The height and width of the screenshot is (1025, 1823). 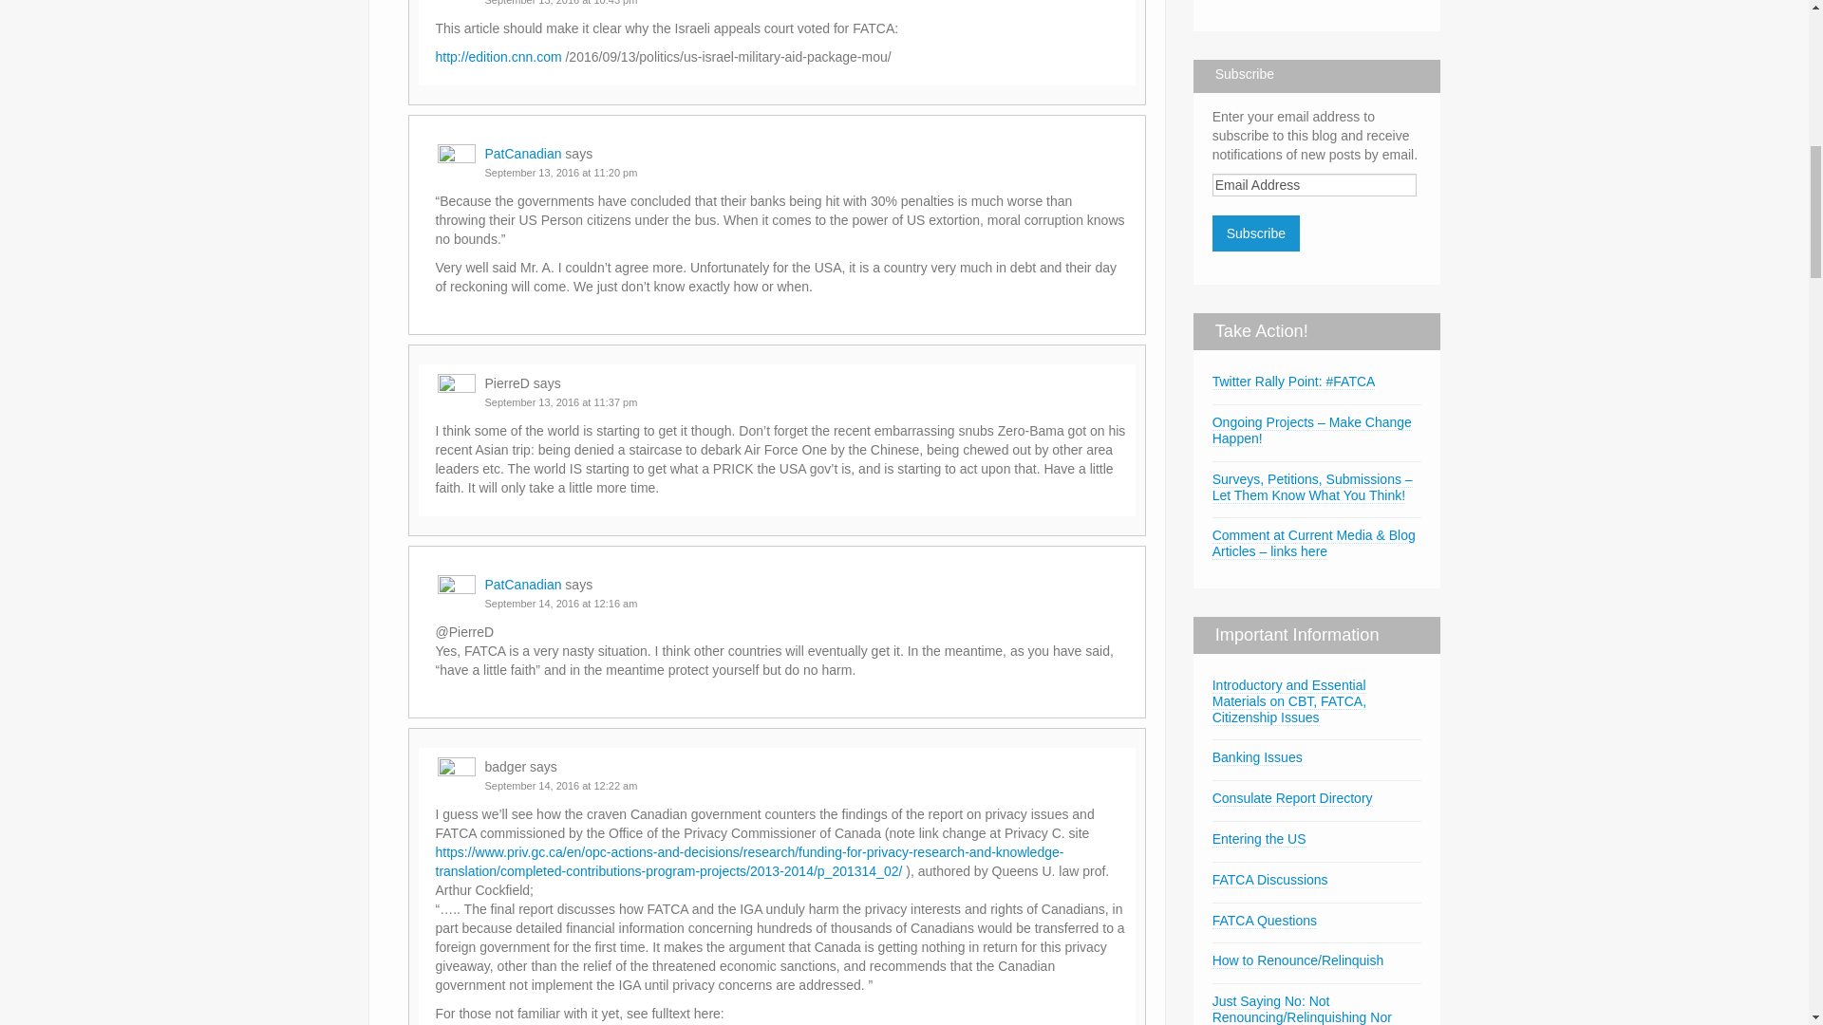 What do you see at coordinates (560, 401) in the screenshot?
I see `September 13, 2016 at 11:37 pm` at bounding box center [560, 401].